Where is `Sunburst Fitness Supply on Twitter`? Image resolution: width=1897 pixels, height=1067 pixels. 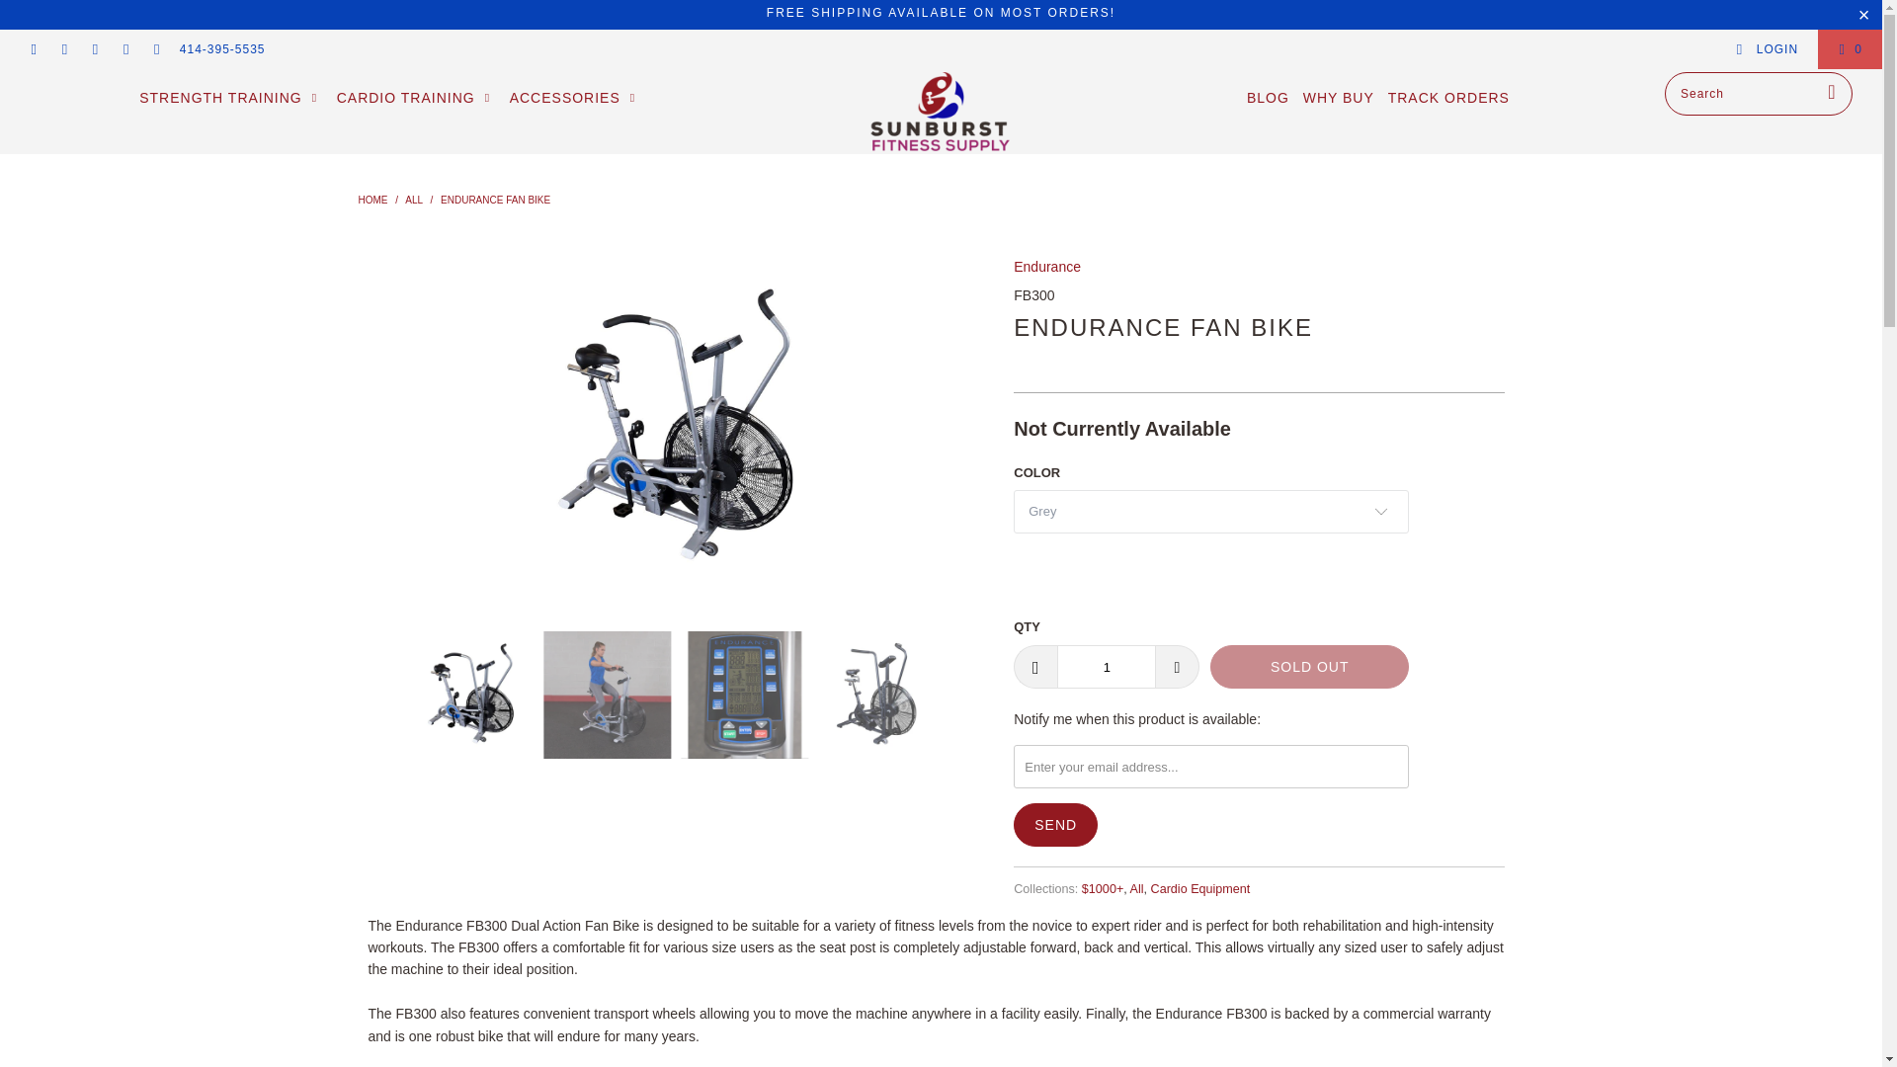 Sunburst Fitness Supply on Twitter is located at coordinates (33, 49).